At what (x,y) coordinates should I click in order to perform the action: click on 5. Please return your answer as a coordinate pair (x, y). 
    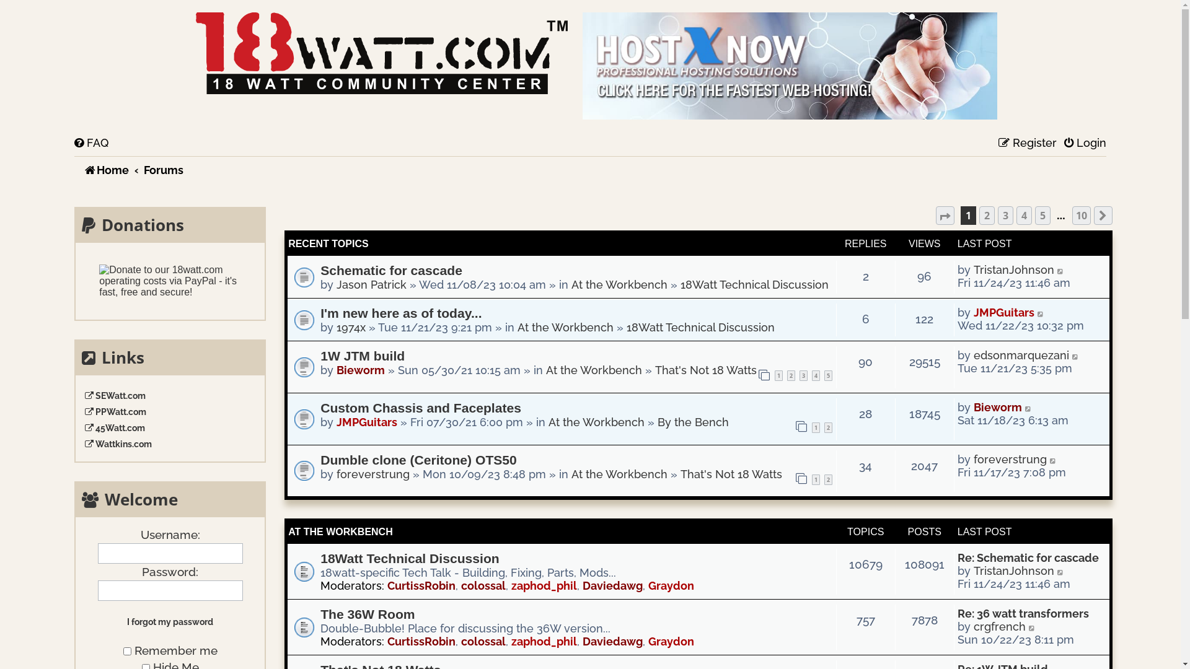
    Looking at the image, I should click on (1042, 216).